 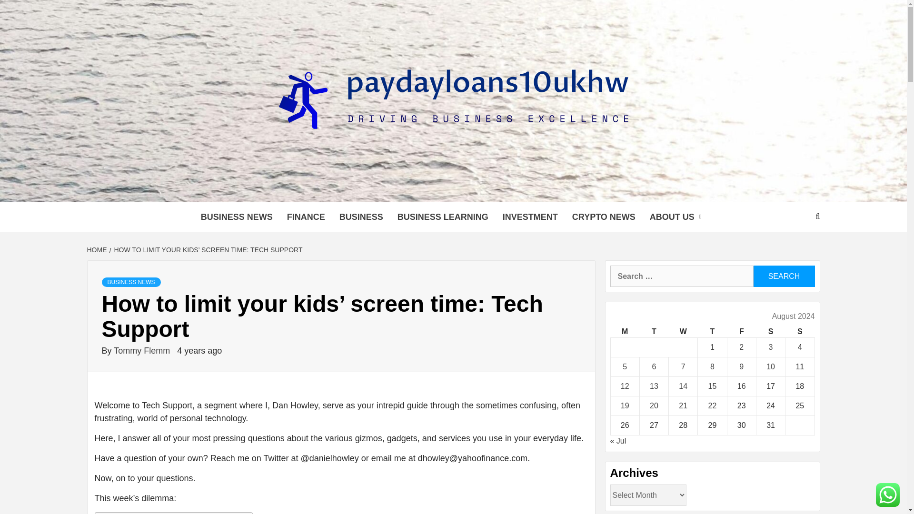 I want to click on Monday, so click(x=625, y=331).